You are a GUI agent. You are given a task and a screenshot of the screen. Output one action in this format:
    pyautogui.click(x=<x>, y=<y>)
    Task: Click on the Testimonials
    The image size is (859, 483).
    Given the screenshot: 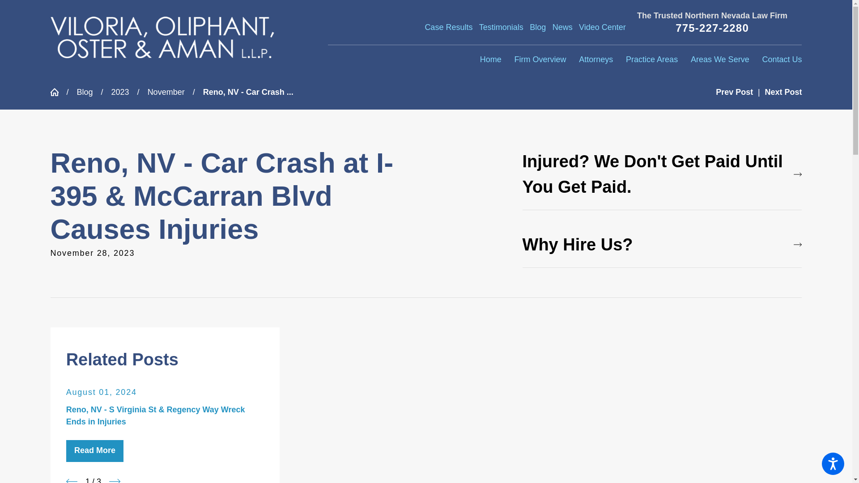 What is the action you would take?
    pyautogui.click(x=501, y=27)
    